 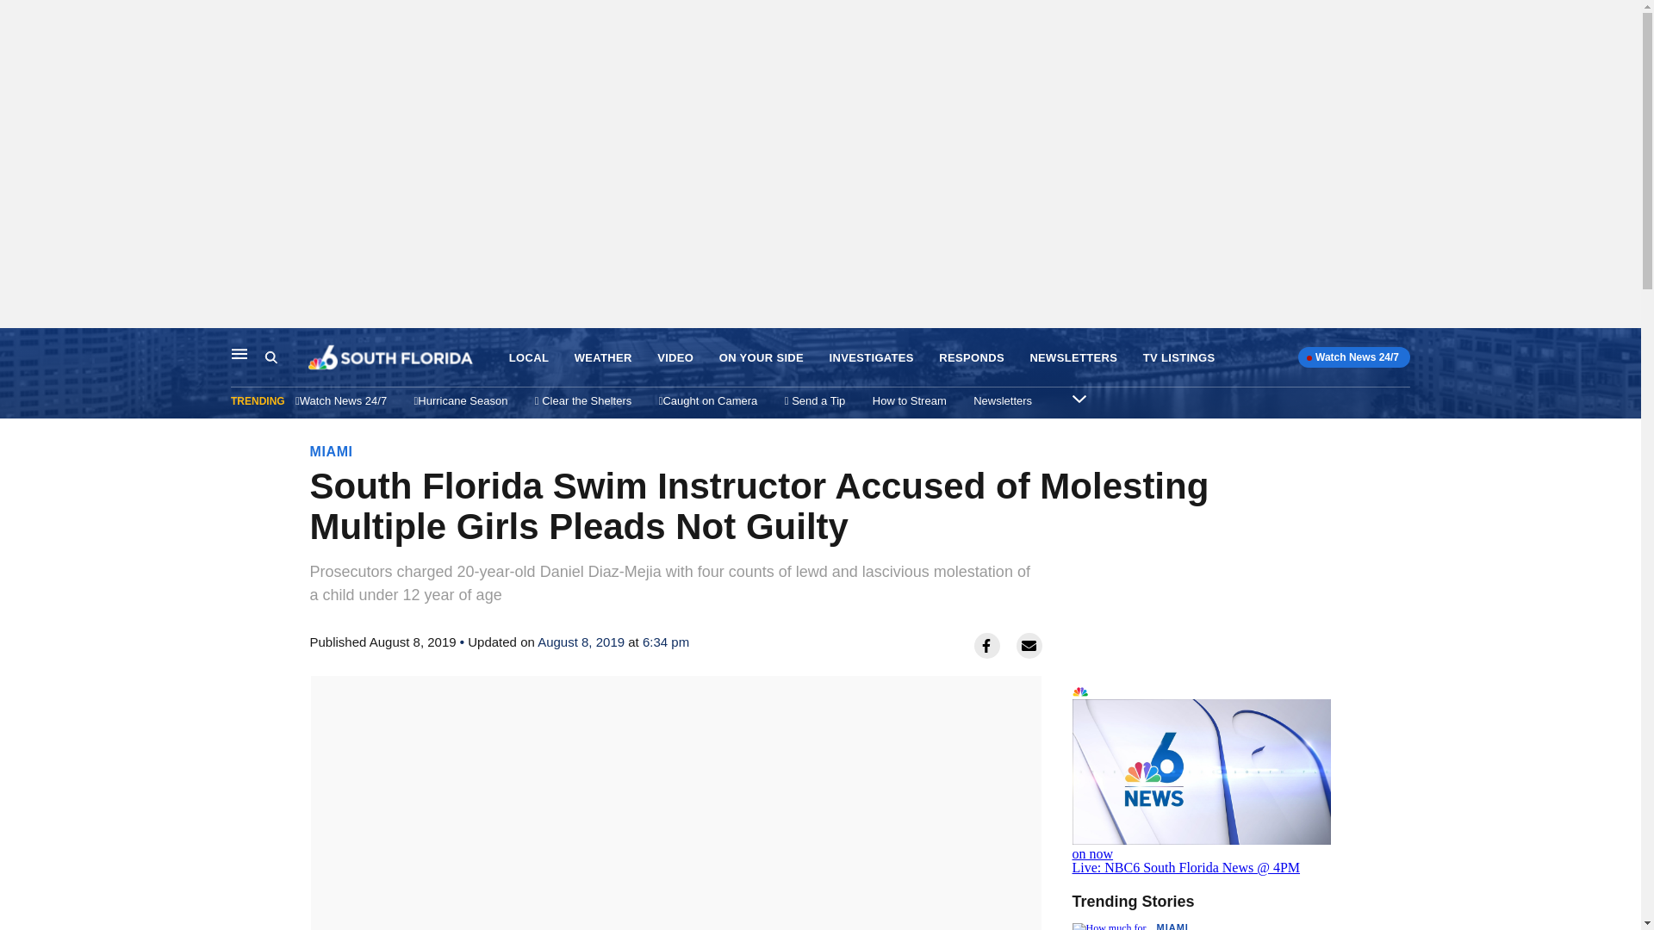 I want to click on NEWSLETTERS, so click(x=1073, y=358).